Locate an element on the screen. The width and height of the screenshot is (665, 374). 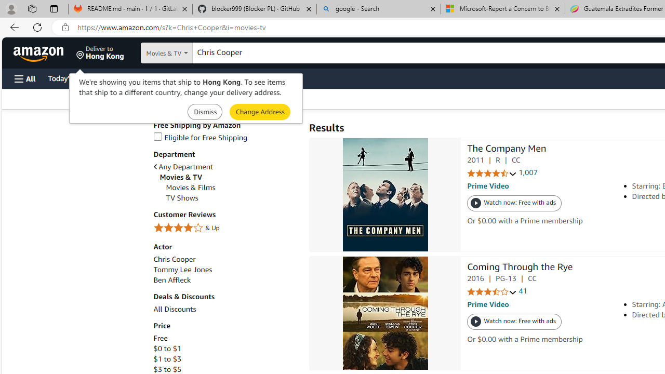
Amazon is located at coordinates (39, 53).